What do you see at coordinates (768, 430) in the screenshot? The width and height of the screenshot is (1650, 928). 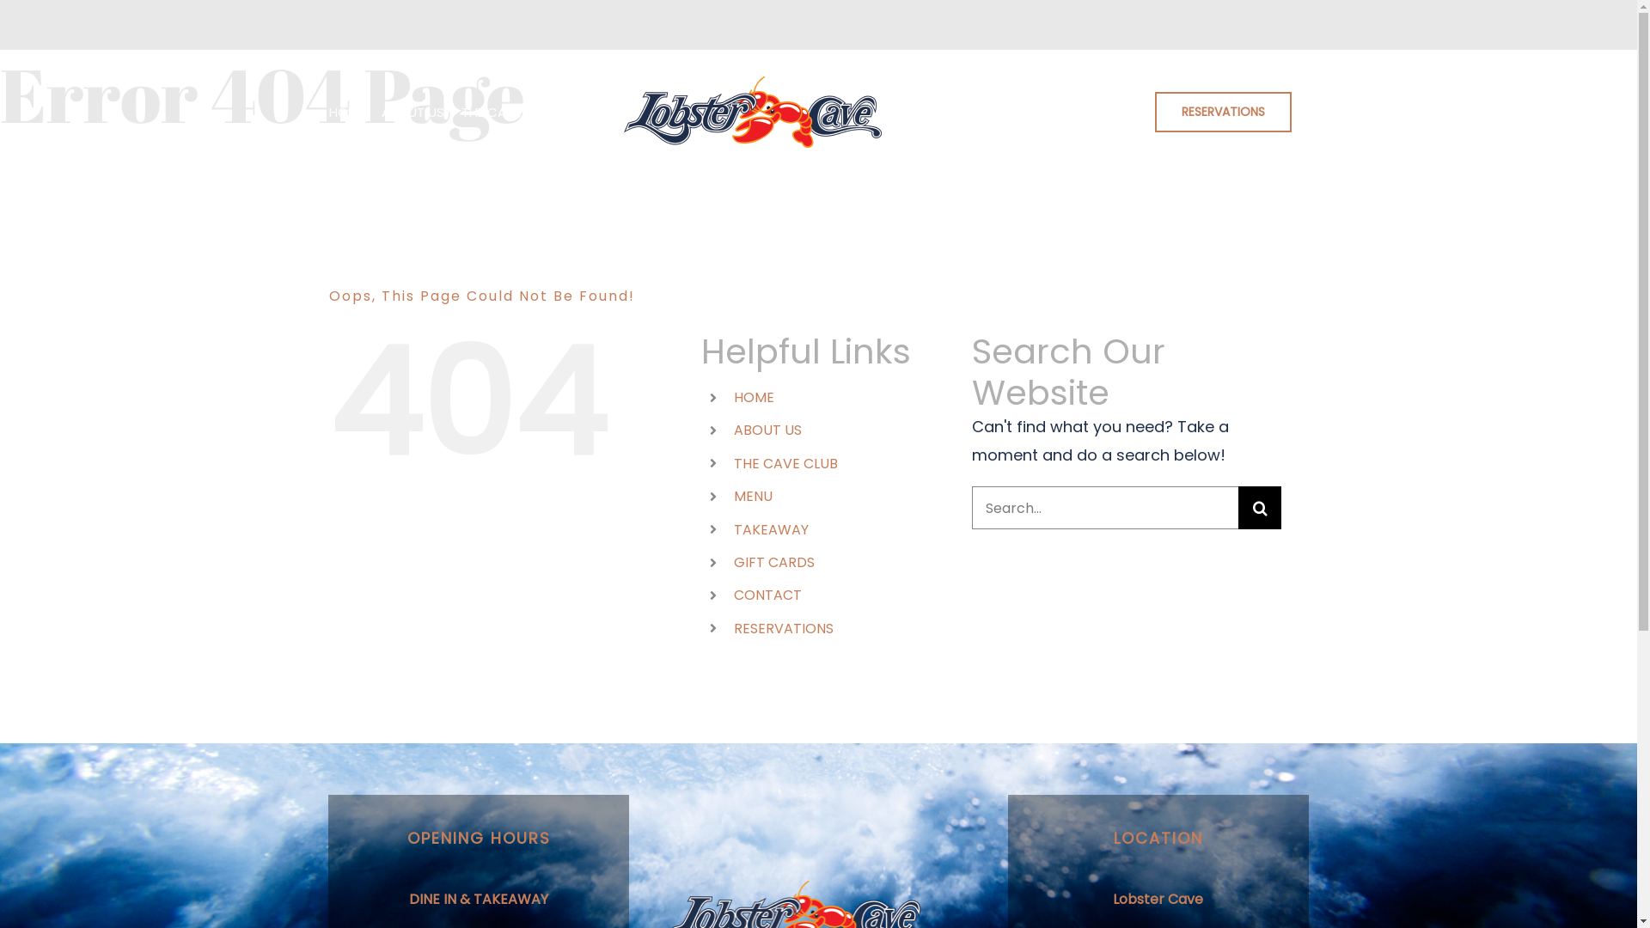 I see `ABOUT US` at bounding box center [768, 430].